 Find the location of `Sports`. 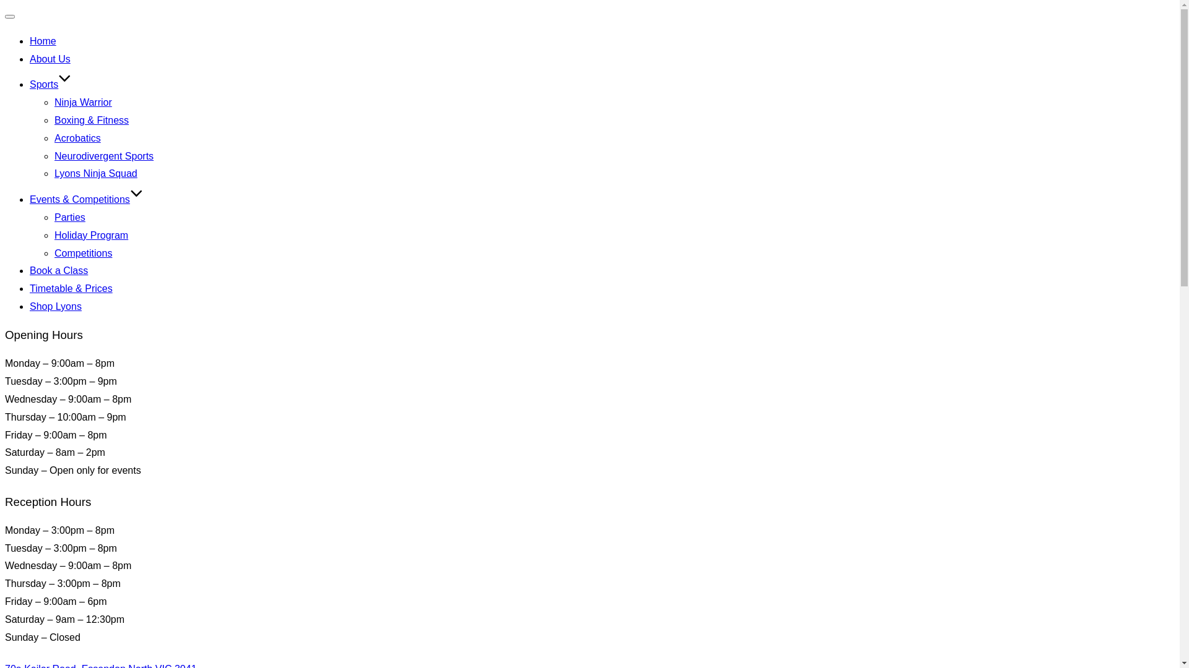

Sports is located at coordinates (51, 84).